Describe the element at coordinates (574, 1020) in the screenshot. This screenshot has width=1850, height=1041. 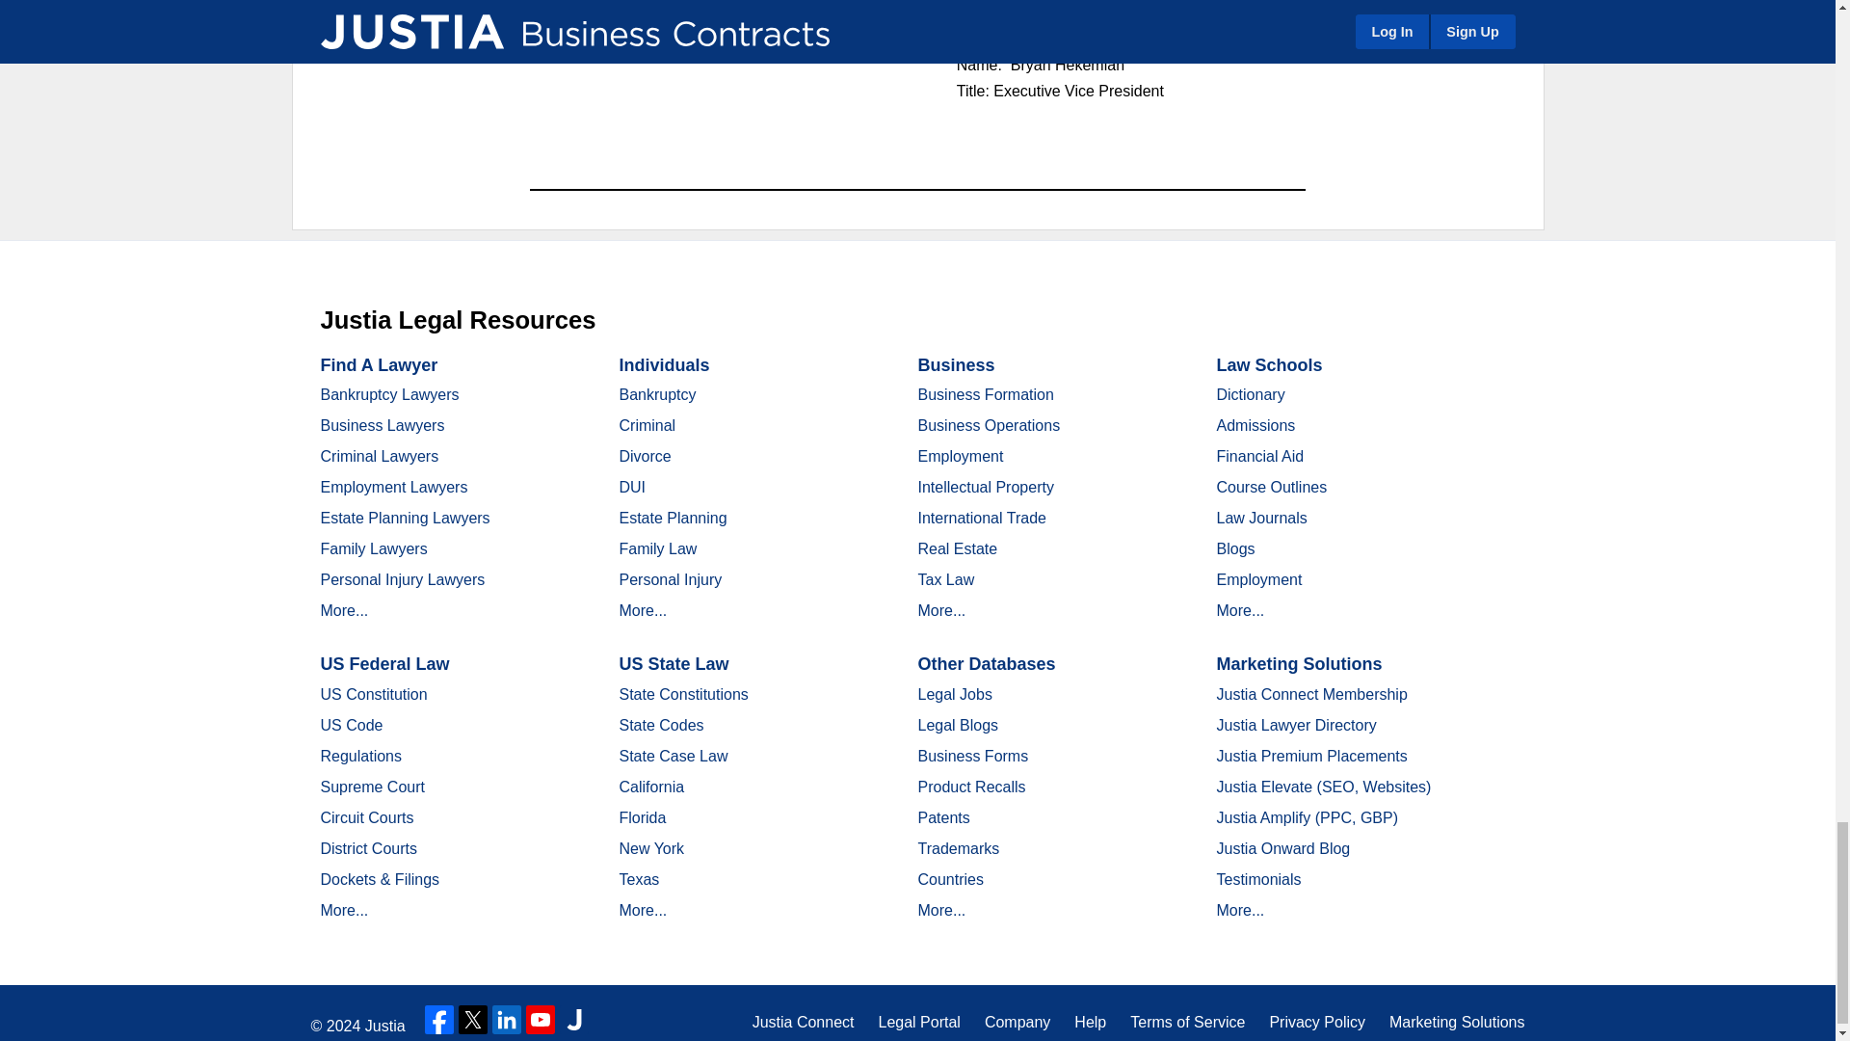
I see `Justia Lawyer Directory` at that location.